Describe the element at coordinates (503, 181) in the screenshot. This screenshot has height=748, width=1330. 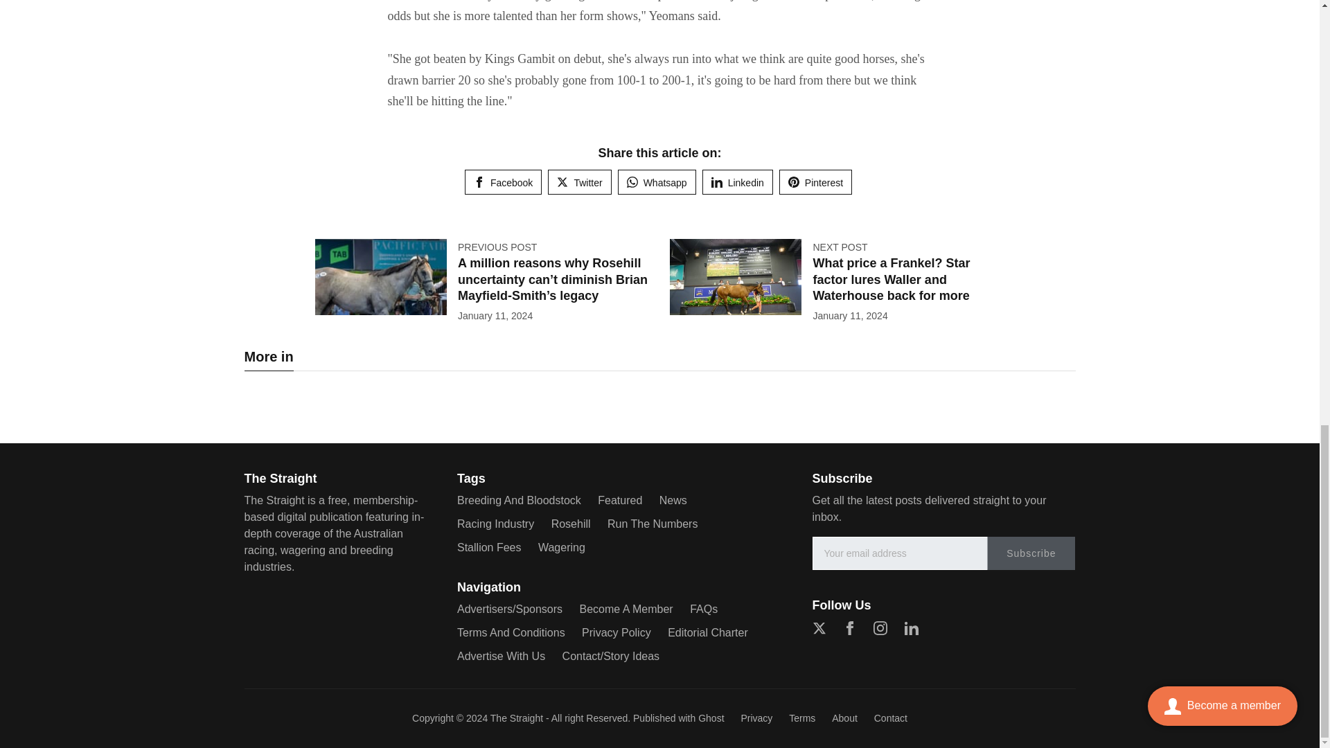
I see `Facebook` at that location.